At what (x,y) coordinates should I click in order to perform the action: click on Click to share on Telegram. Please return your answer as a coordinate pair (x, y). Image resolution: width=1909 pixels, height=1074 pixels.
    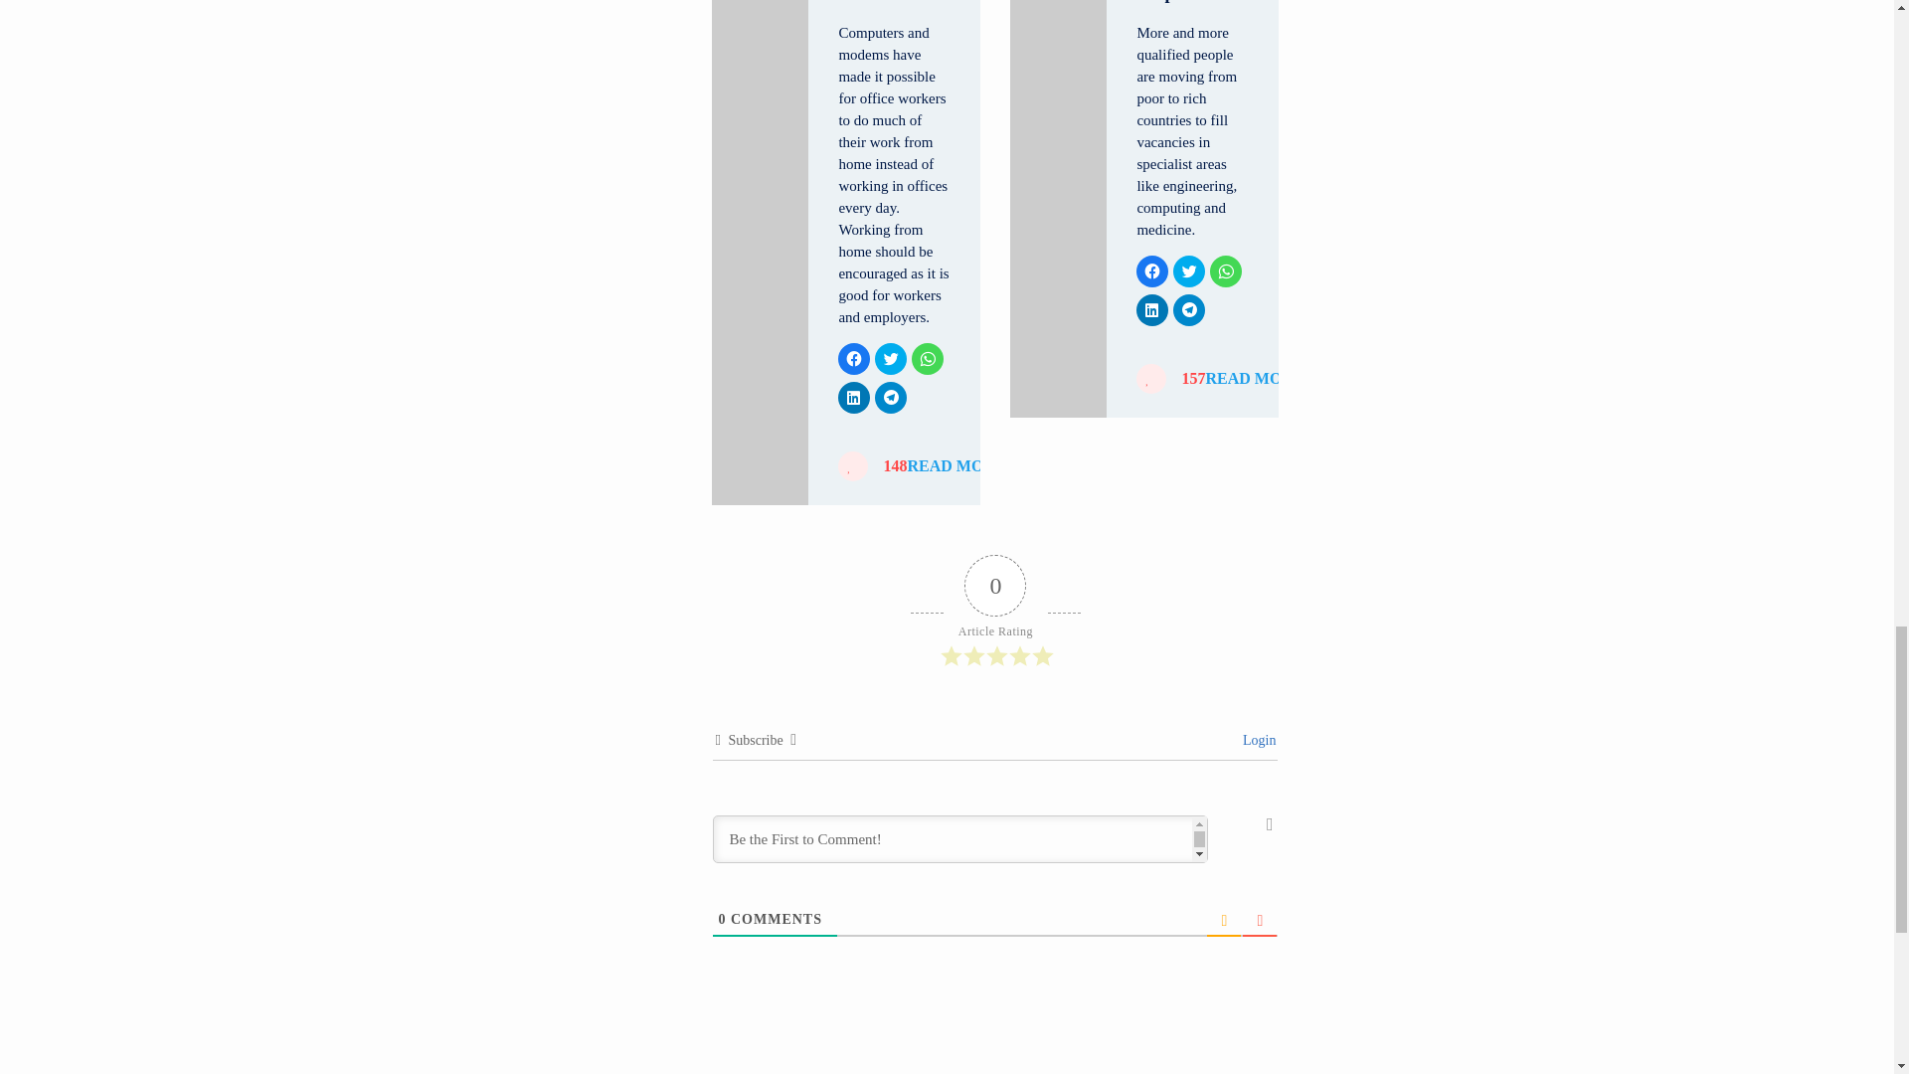
    Looking at the image, I should click on (891, 398).